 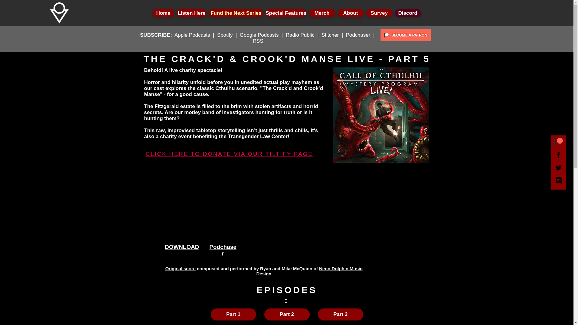 I want to click on CLICK HERE TO DONATE VIA OUR TILTIFY PAGE, so click(x=229, y=154).